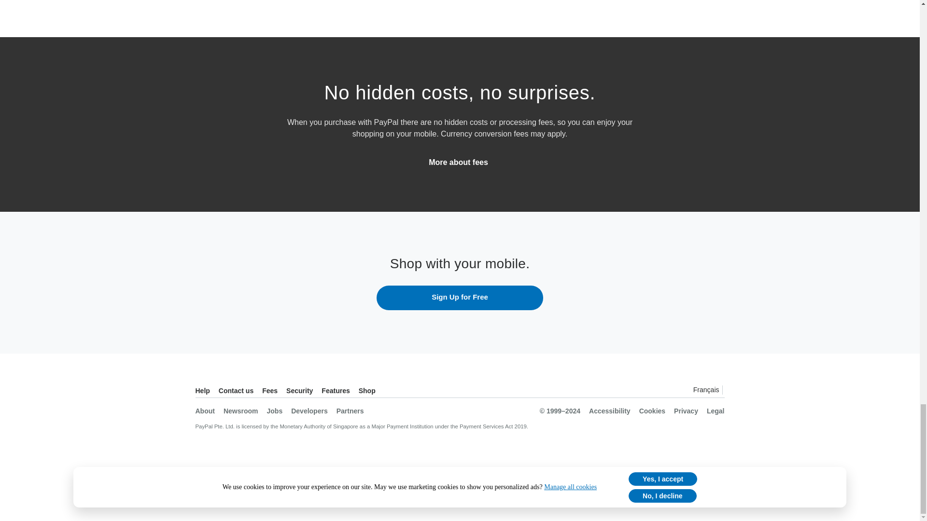  I want to click on Security, so click(299, 391).